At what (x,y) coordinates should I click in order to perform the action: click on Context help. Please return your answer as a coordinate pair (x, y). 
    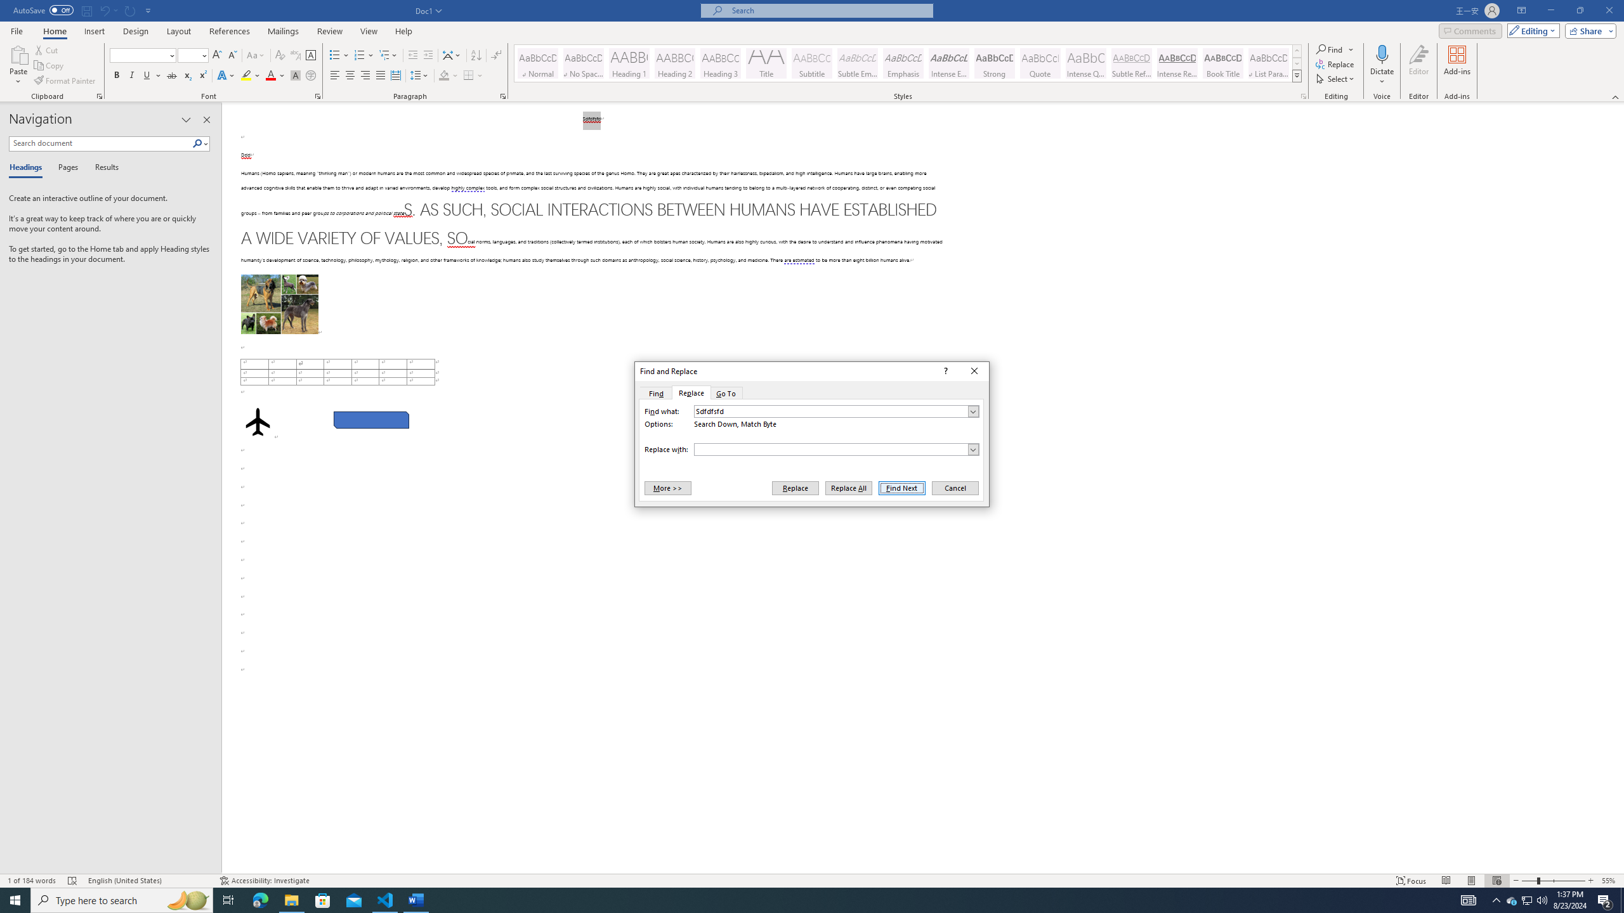
    Looking at the image, I should click on (945, 372).